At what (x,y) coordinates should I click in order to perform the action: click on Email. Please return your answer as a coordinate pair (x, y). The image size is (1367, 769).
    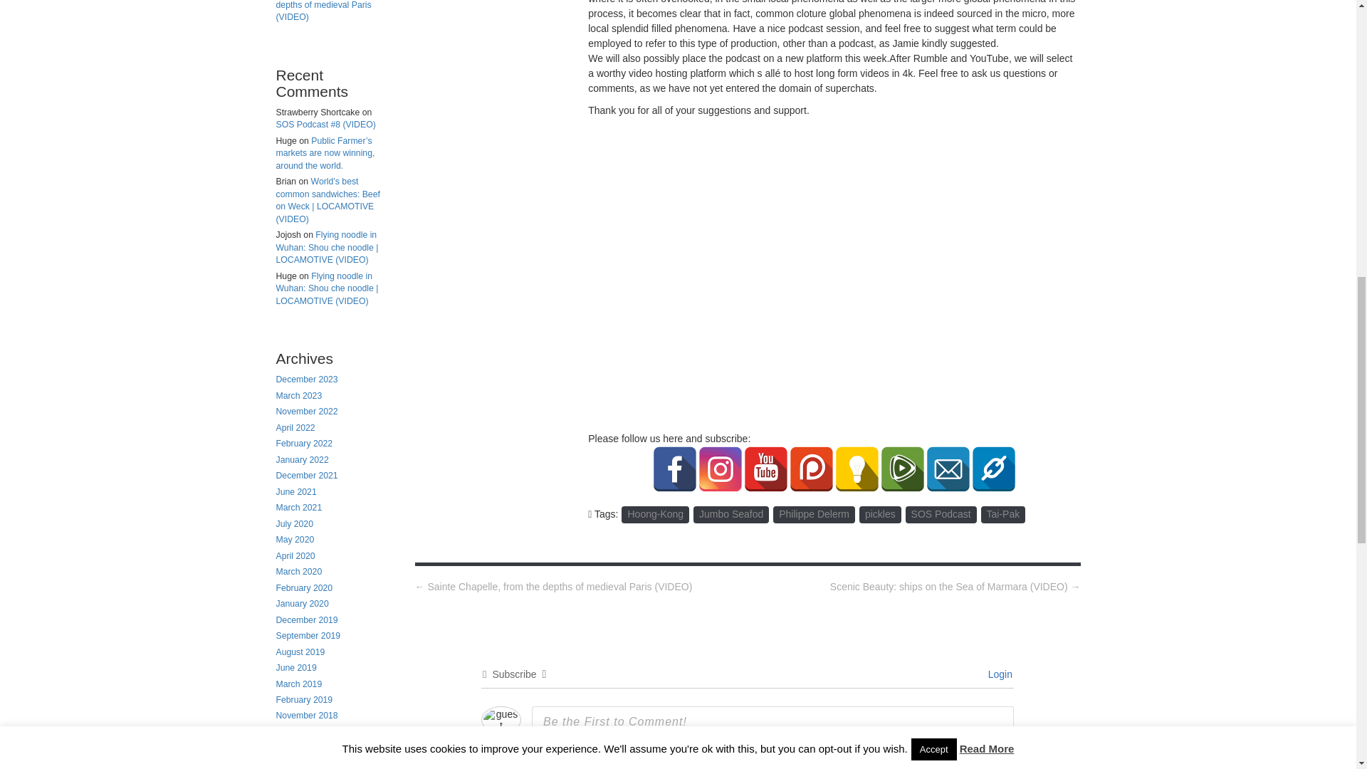
    Looking at the image, I should click on (948, 469).